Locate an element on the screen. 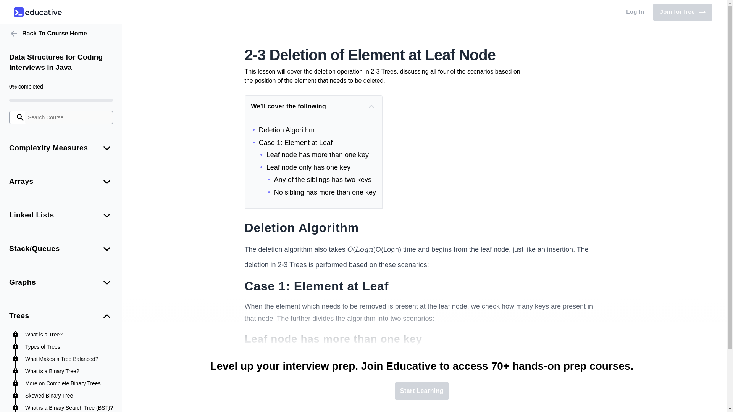 The image size is (733, 412). educative.io is located at coordinates (61, 63).